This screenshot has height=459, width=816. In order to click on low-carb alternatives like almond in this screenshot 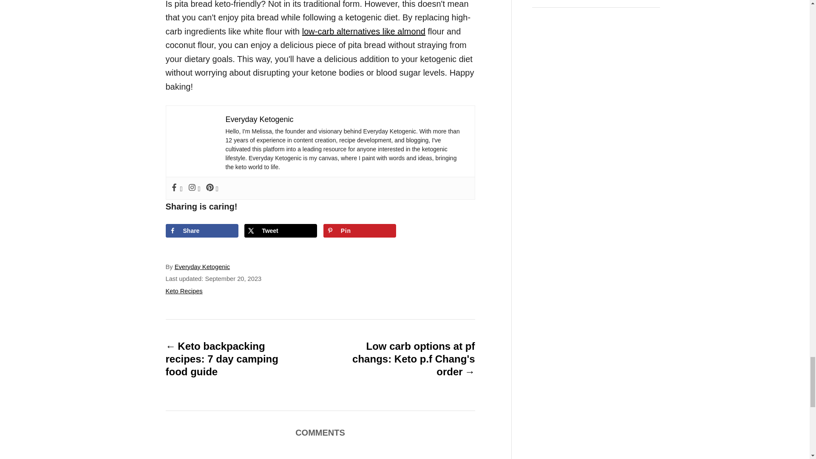, I will do `click(363, 31)`.